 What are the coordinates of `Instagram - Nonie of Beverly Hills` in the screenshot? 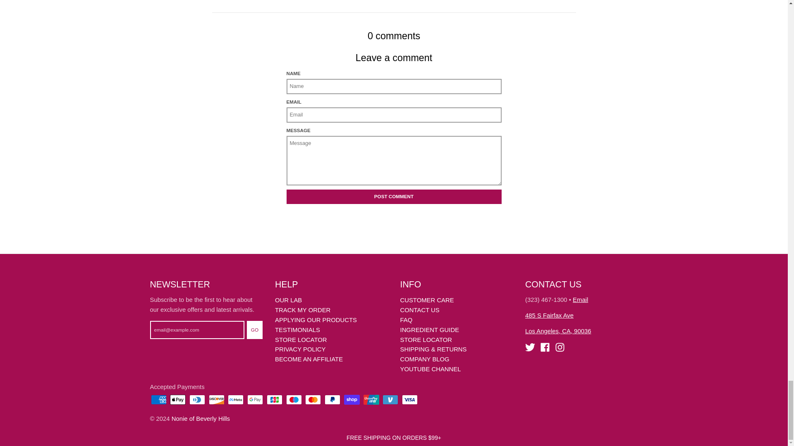 It's located at (560, 347).